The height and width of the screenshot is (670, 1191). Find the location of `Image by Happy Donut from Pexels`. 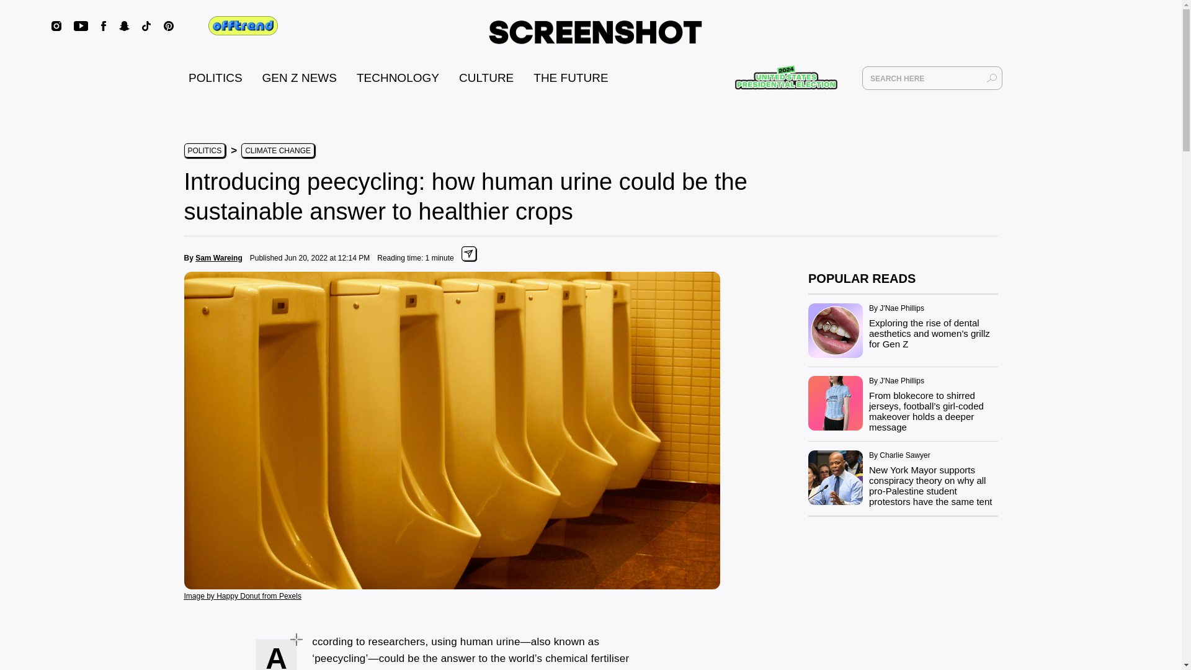

Image by Happy Donut from Pexels is located at coordinates (242, 595).